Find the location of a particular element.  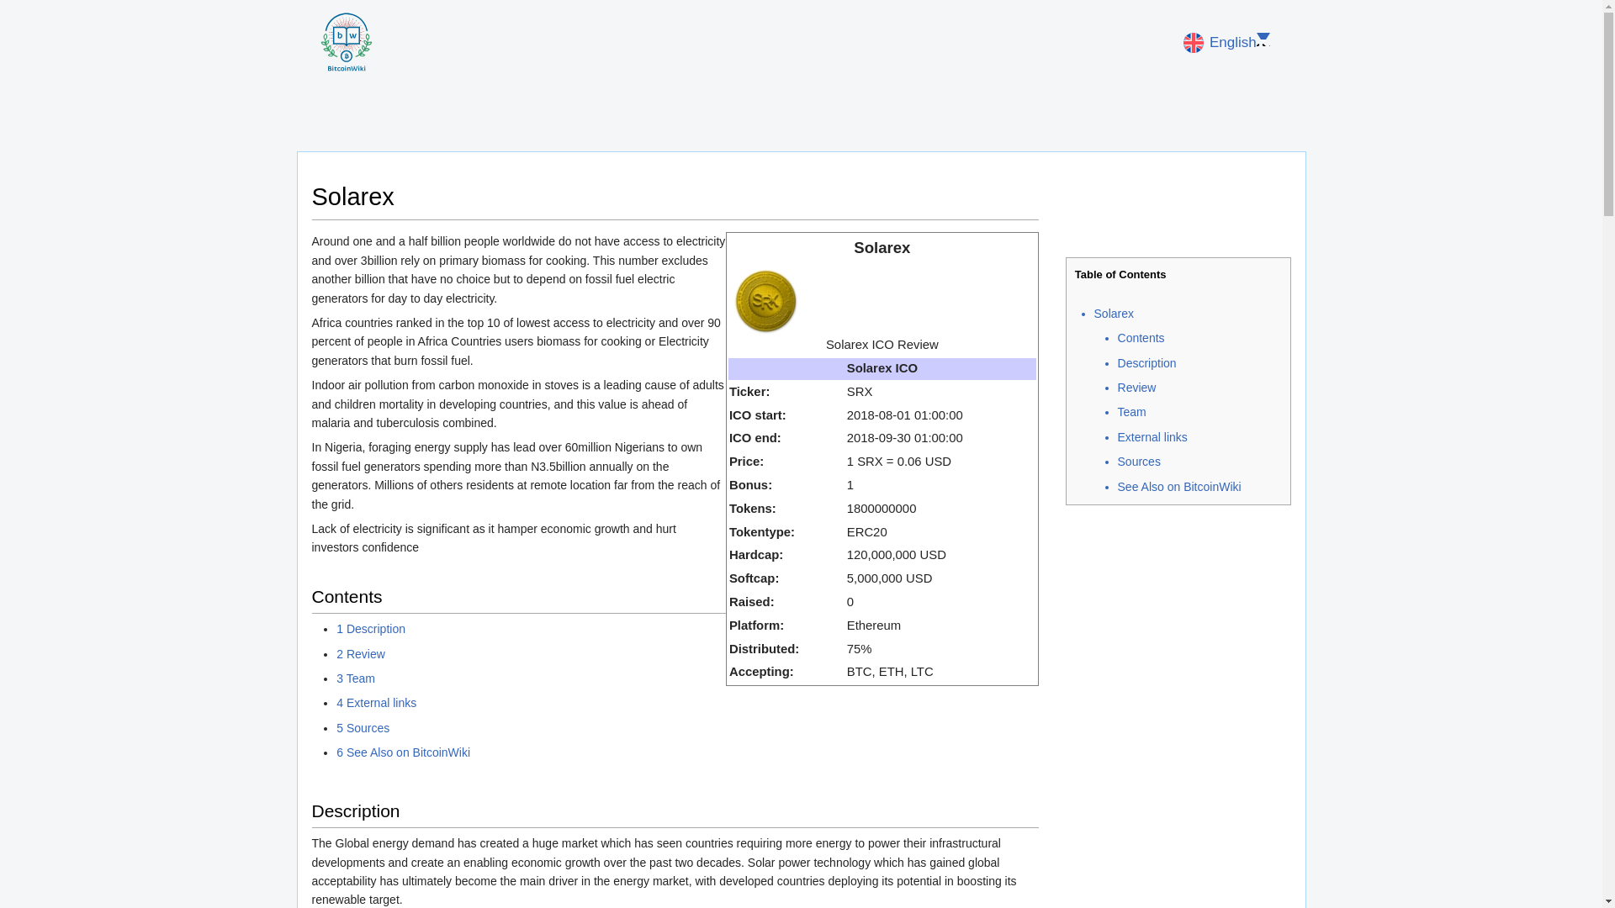

1 Description is located at coordinates (370, 629).